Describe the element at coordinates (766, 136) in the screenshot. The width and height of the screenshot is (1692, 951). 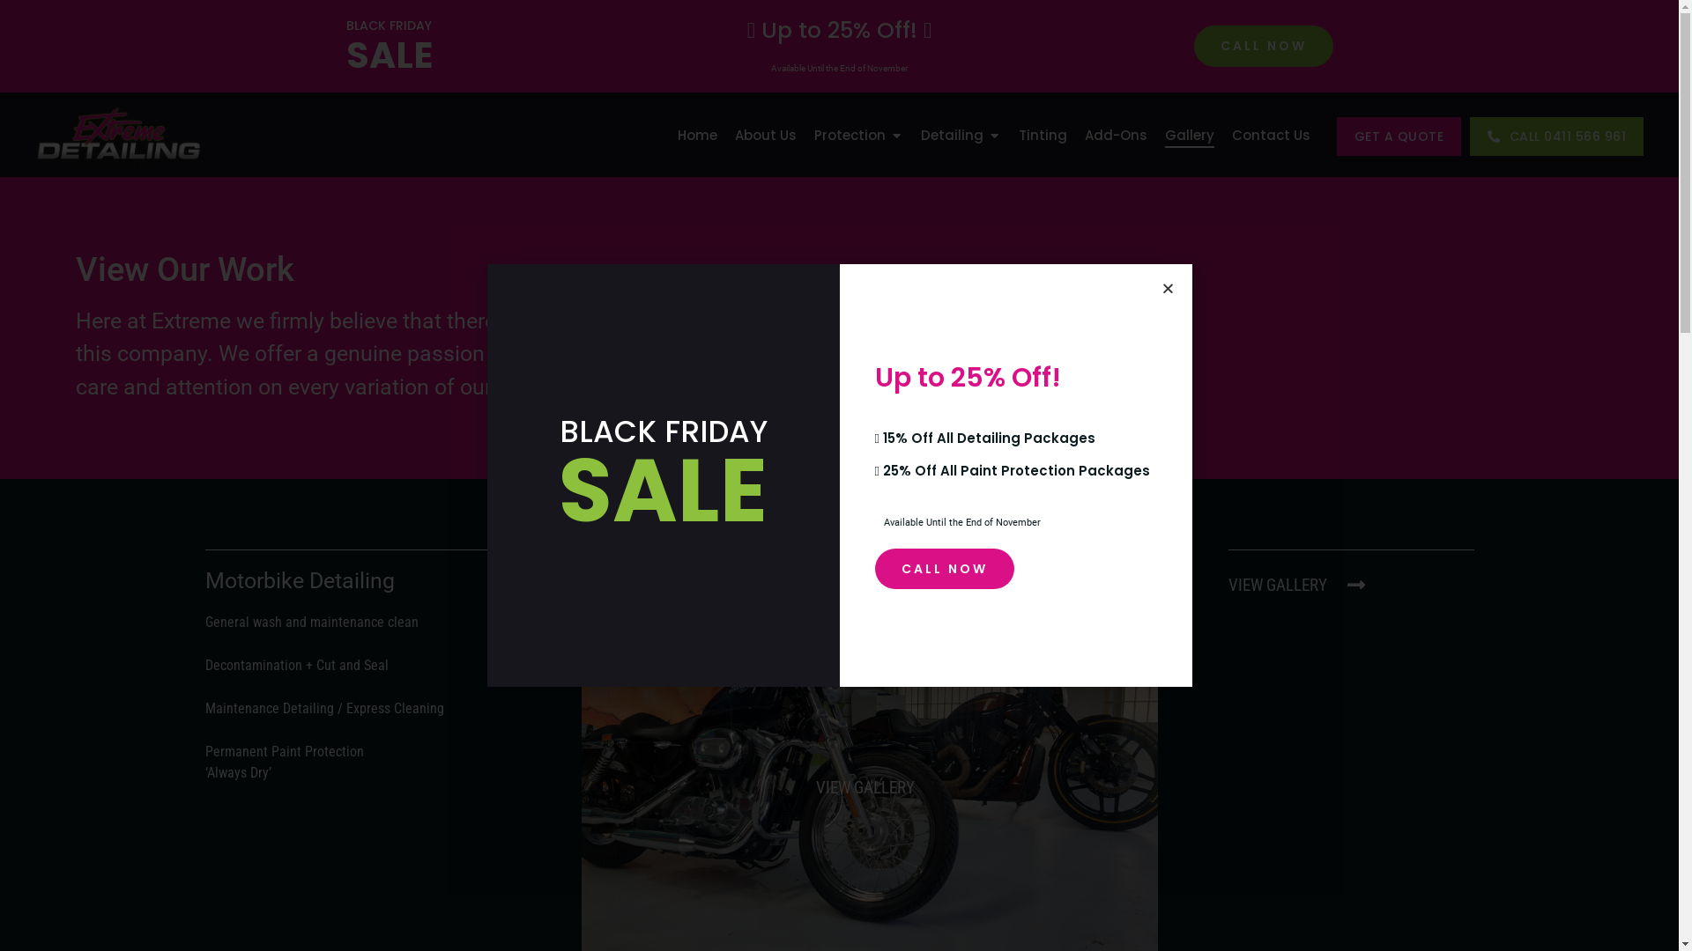
I see `About Us` at that location.